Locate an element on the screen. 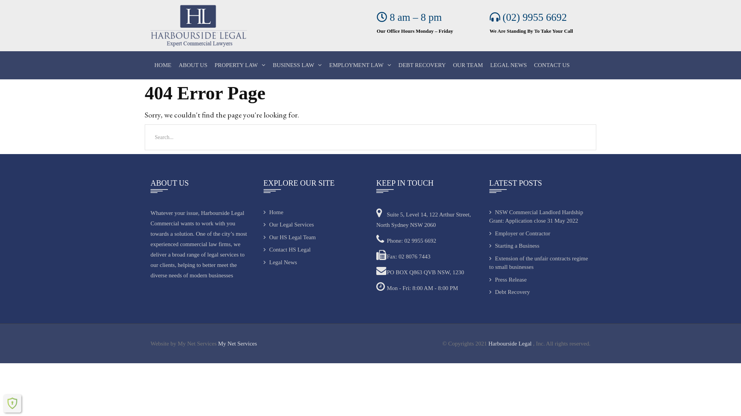 Image resolution: width=741 pixels, height=416 pixels. BUSINESS LAW is located at coordinates (298, 65).